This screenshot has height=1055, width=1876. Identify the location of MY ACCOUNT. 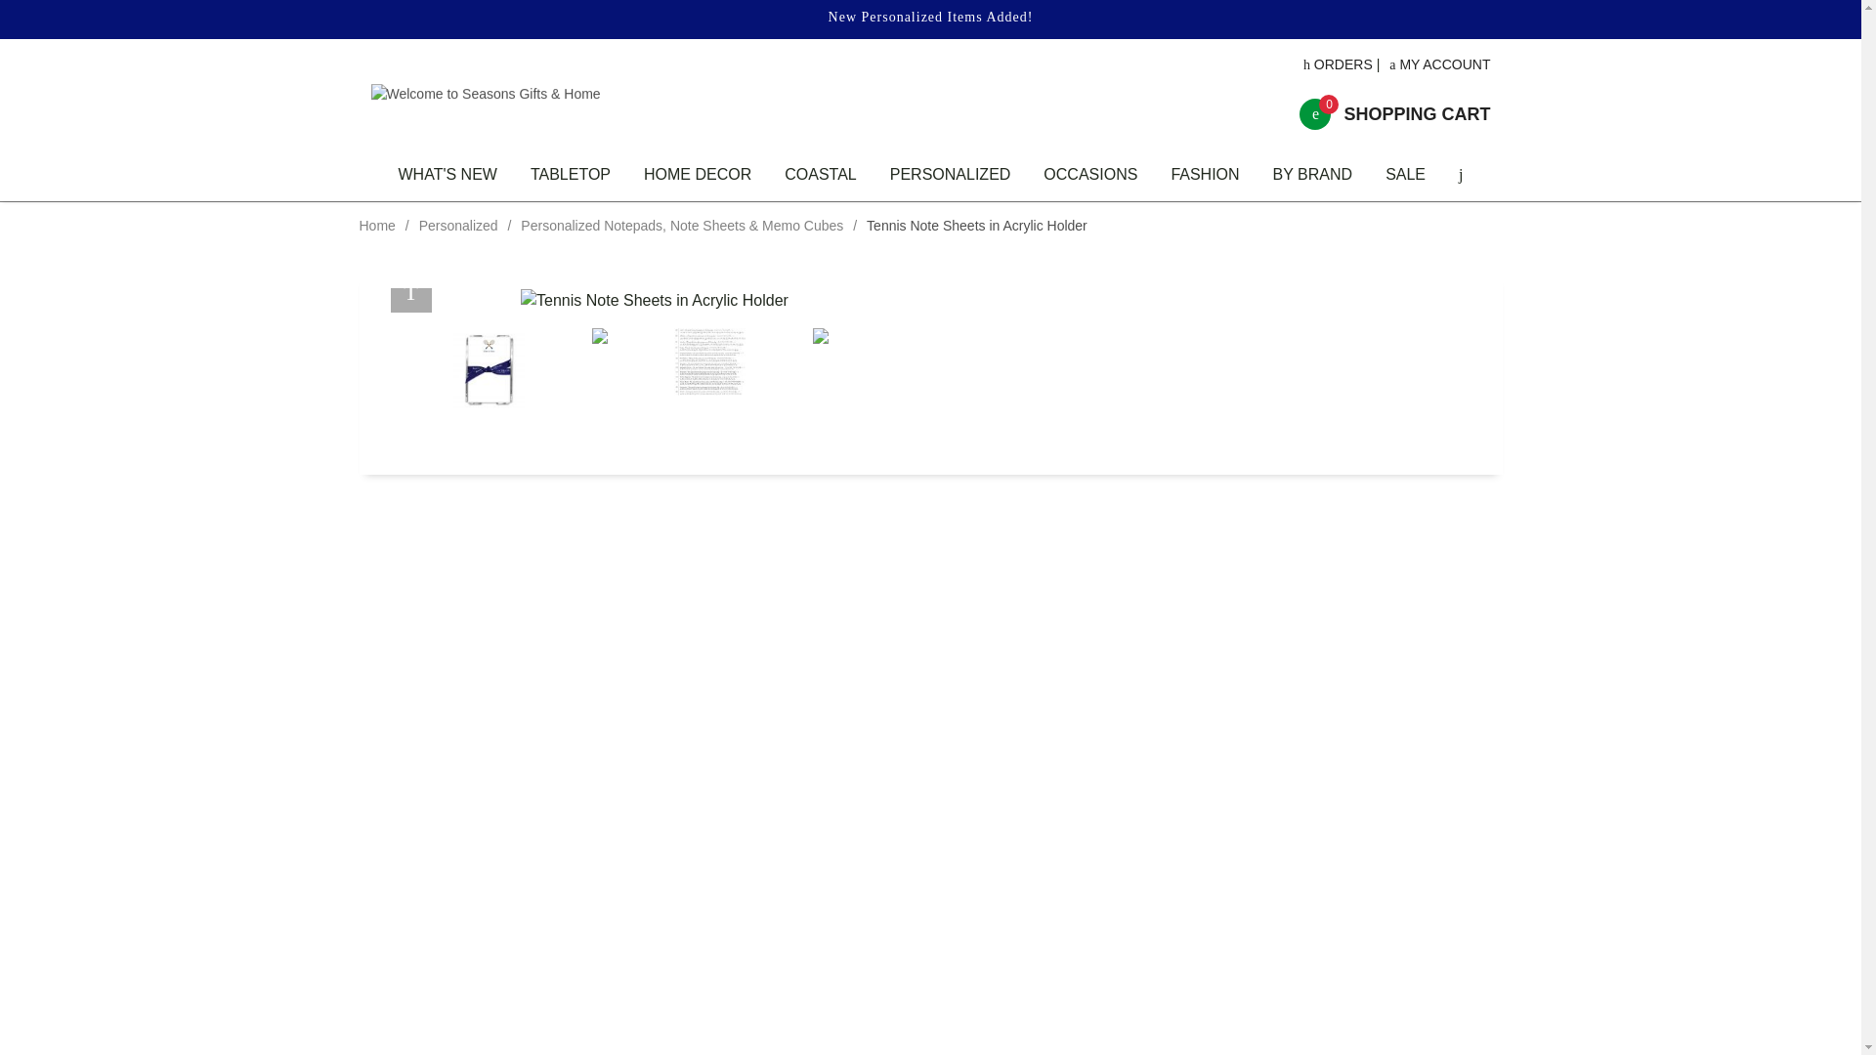
(1439, 64).